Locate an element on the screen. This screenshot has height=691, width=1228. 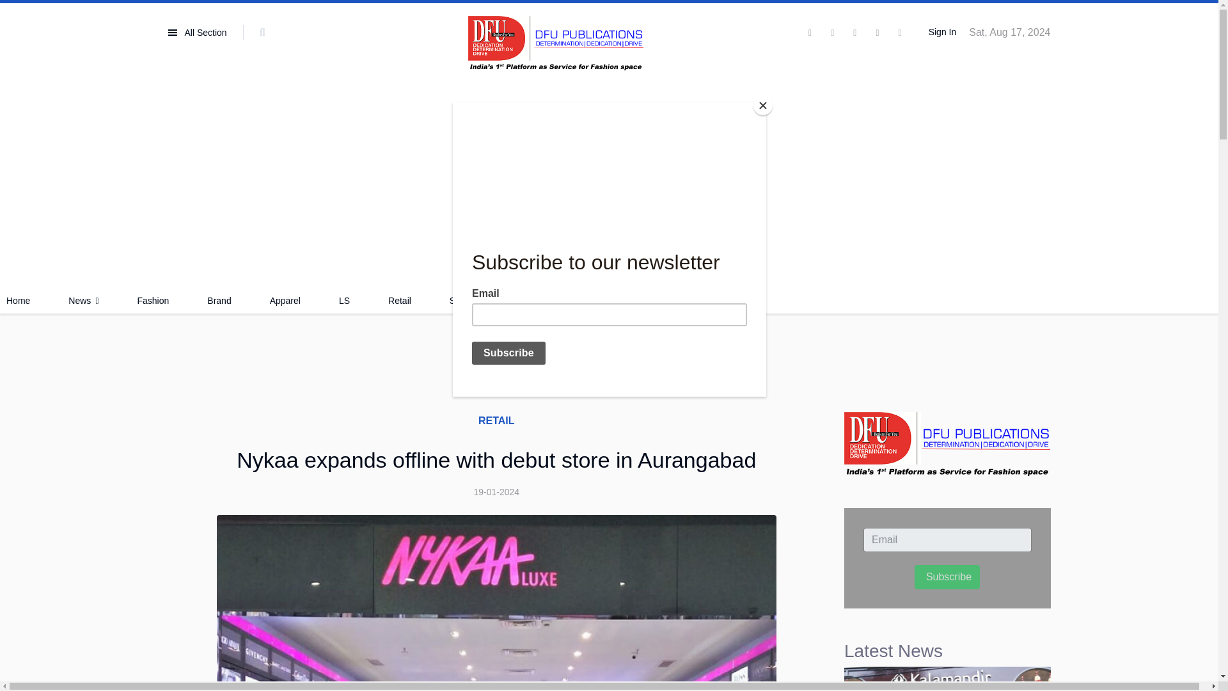
Published: 19 January 2024 is located at coordinates (496, 491).